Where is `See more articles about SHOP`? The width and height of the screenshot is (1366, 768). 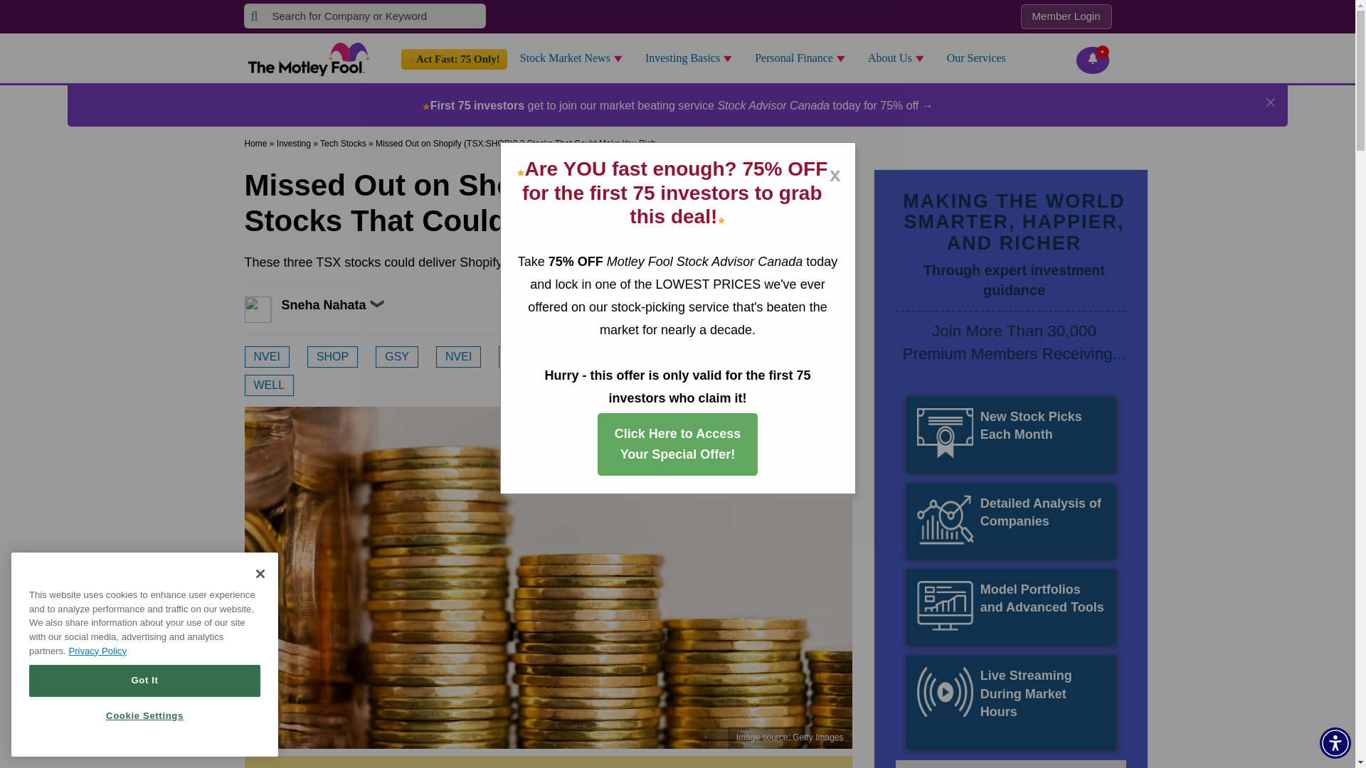
See more articles about SHOP is located at coordinates (524, 357).